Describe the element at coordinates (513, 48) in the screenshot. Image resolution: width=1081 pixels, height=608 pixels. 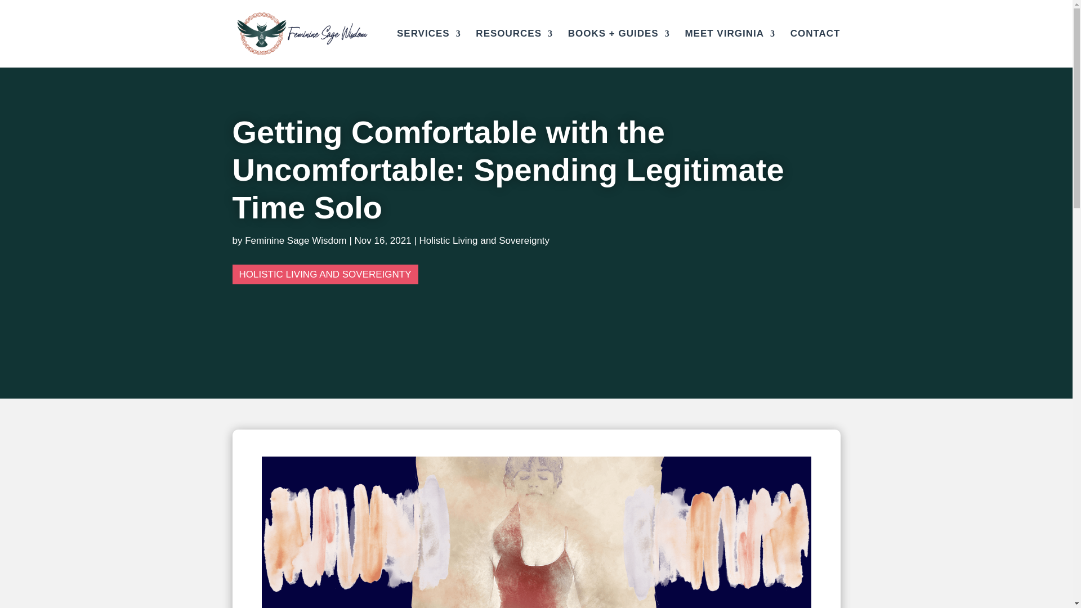
I see `RESOURCES` at that location.